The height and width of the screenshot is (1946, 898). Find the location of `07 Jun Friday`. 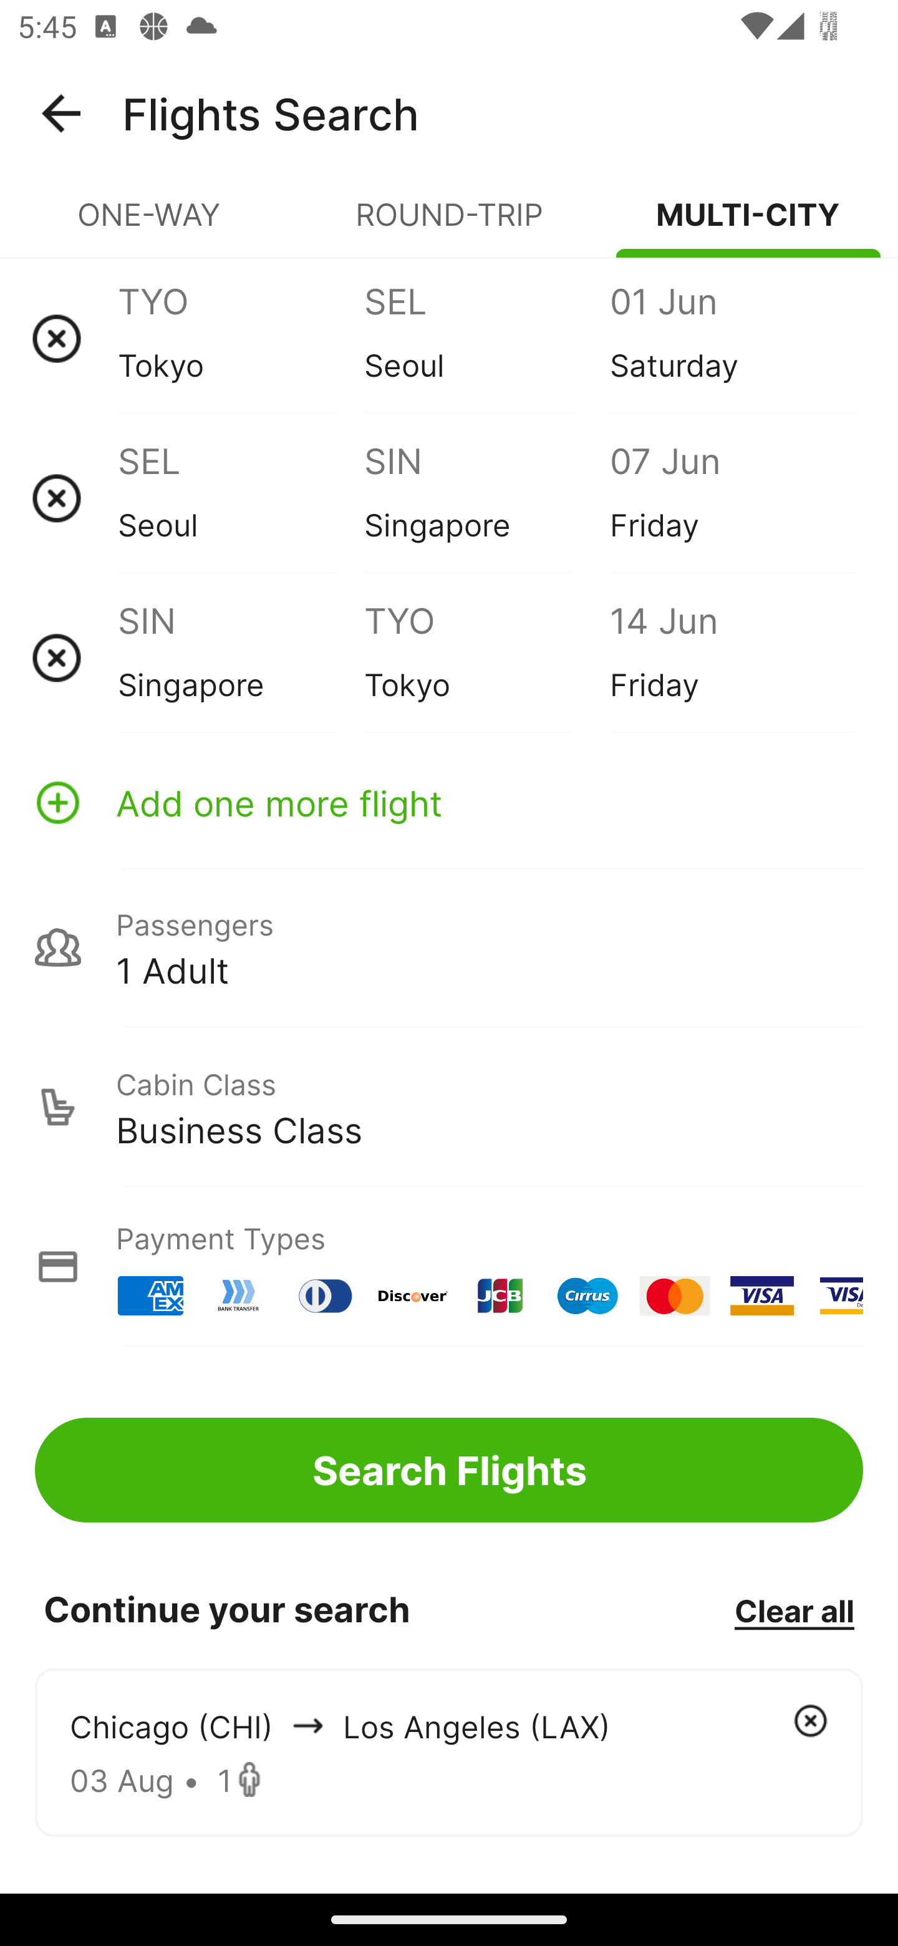

07 Jun Friday is located at coordinates (732, 498).